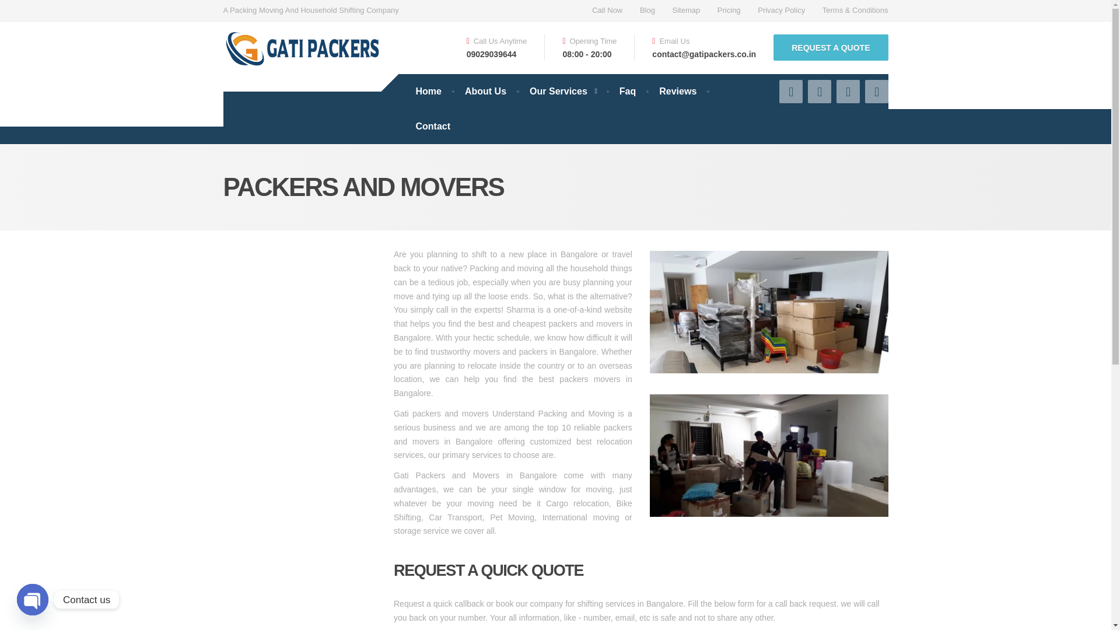 The width and height of the screenshot is (1120, 630). What do you see at coordinates (485, 91) in the screenshot?
I see `About Us` at bounding box center [485, 91].